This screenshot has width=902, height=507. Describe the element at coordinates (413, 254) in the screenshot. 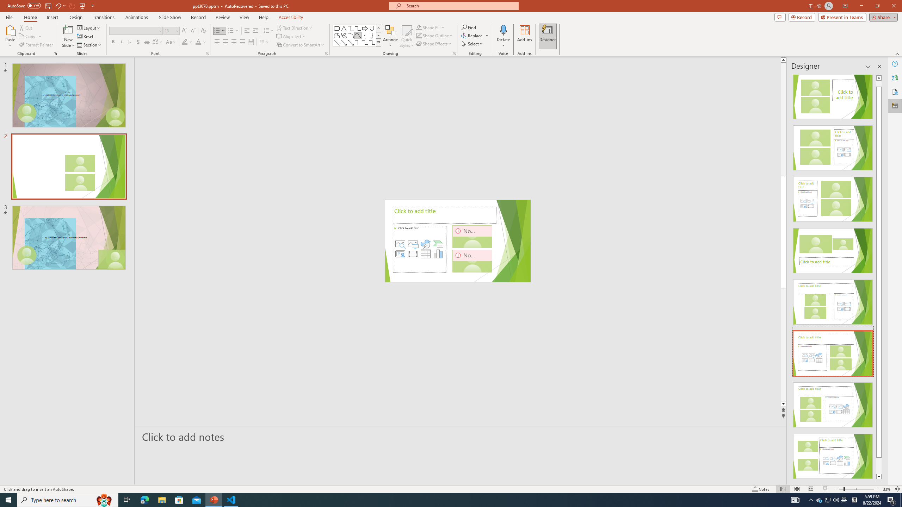

I see `Insert Video` at that location.